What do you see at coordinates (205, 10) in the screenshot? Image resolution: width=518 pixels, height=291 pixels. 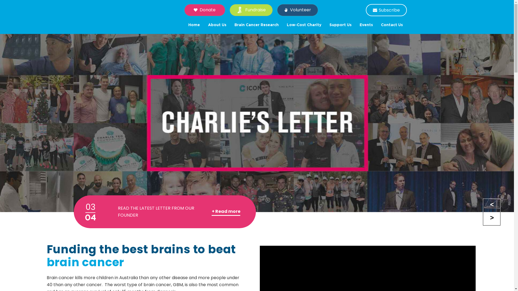 I see `Donate` at bounding box center [205, 10].